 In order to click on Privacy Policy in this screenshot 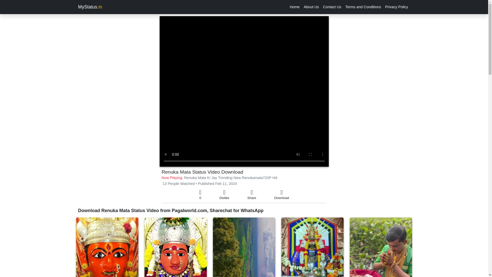, I will do `click(397, 7)`.